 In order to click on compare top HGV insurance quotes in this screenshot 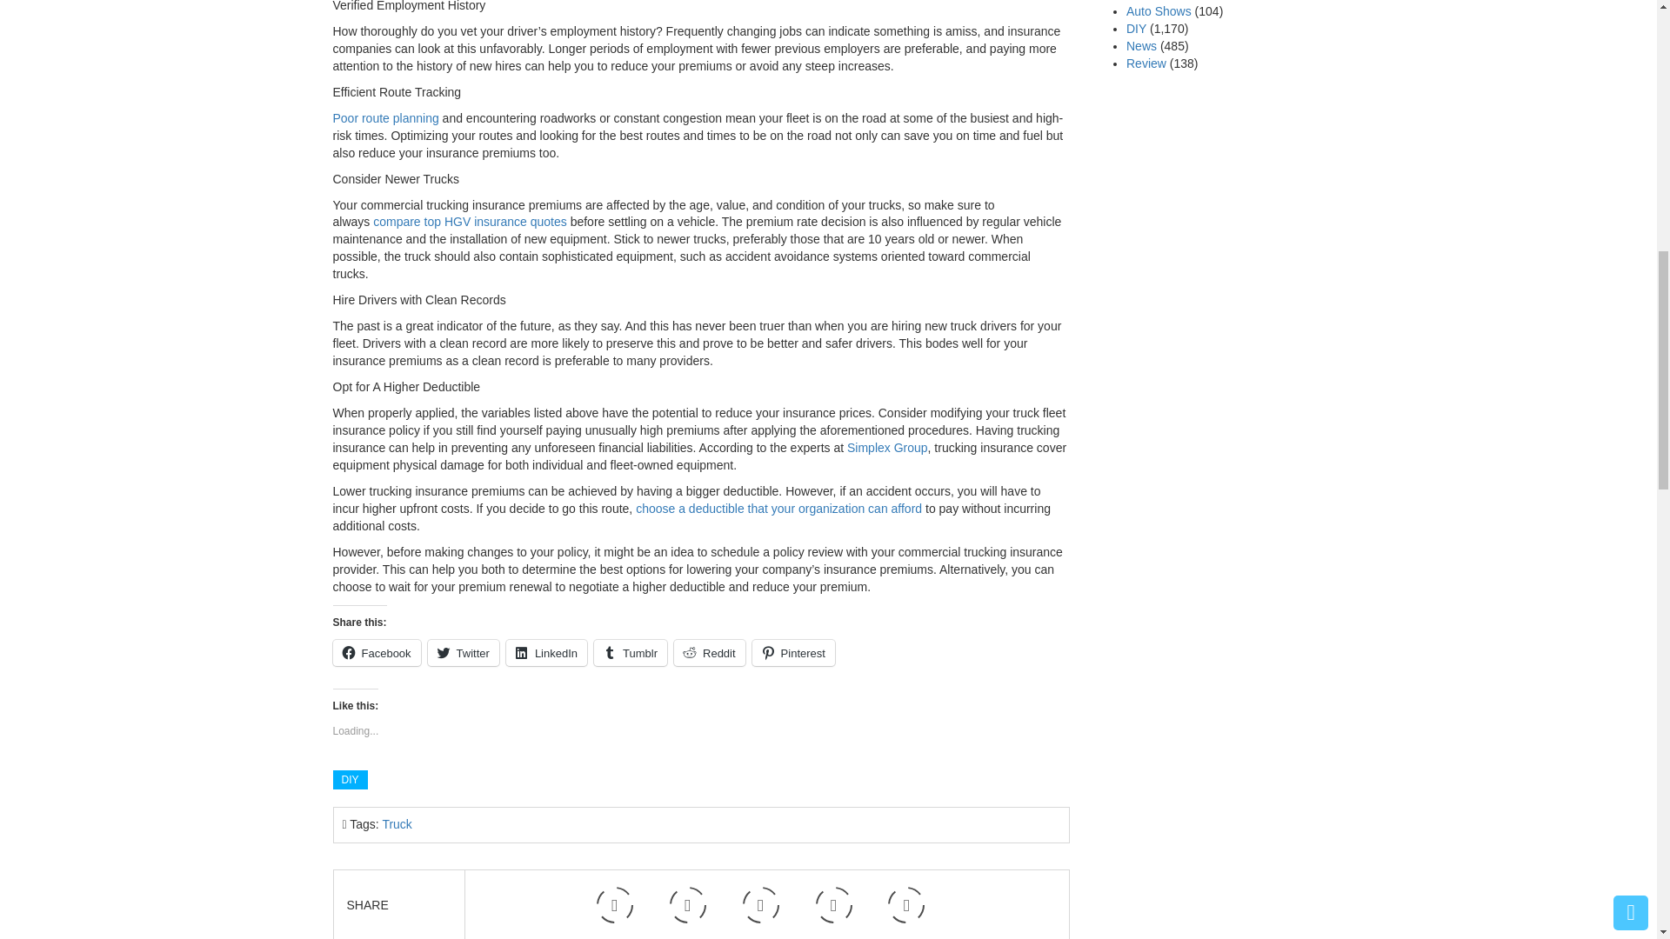, I will do `click(470, 222)`.